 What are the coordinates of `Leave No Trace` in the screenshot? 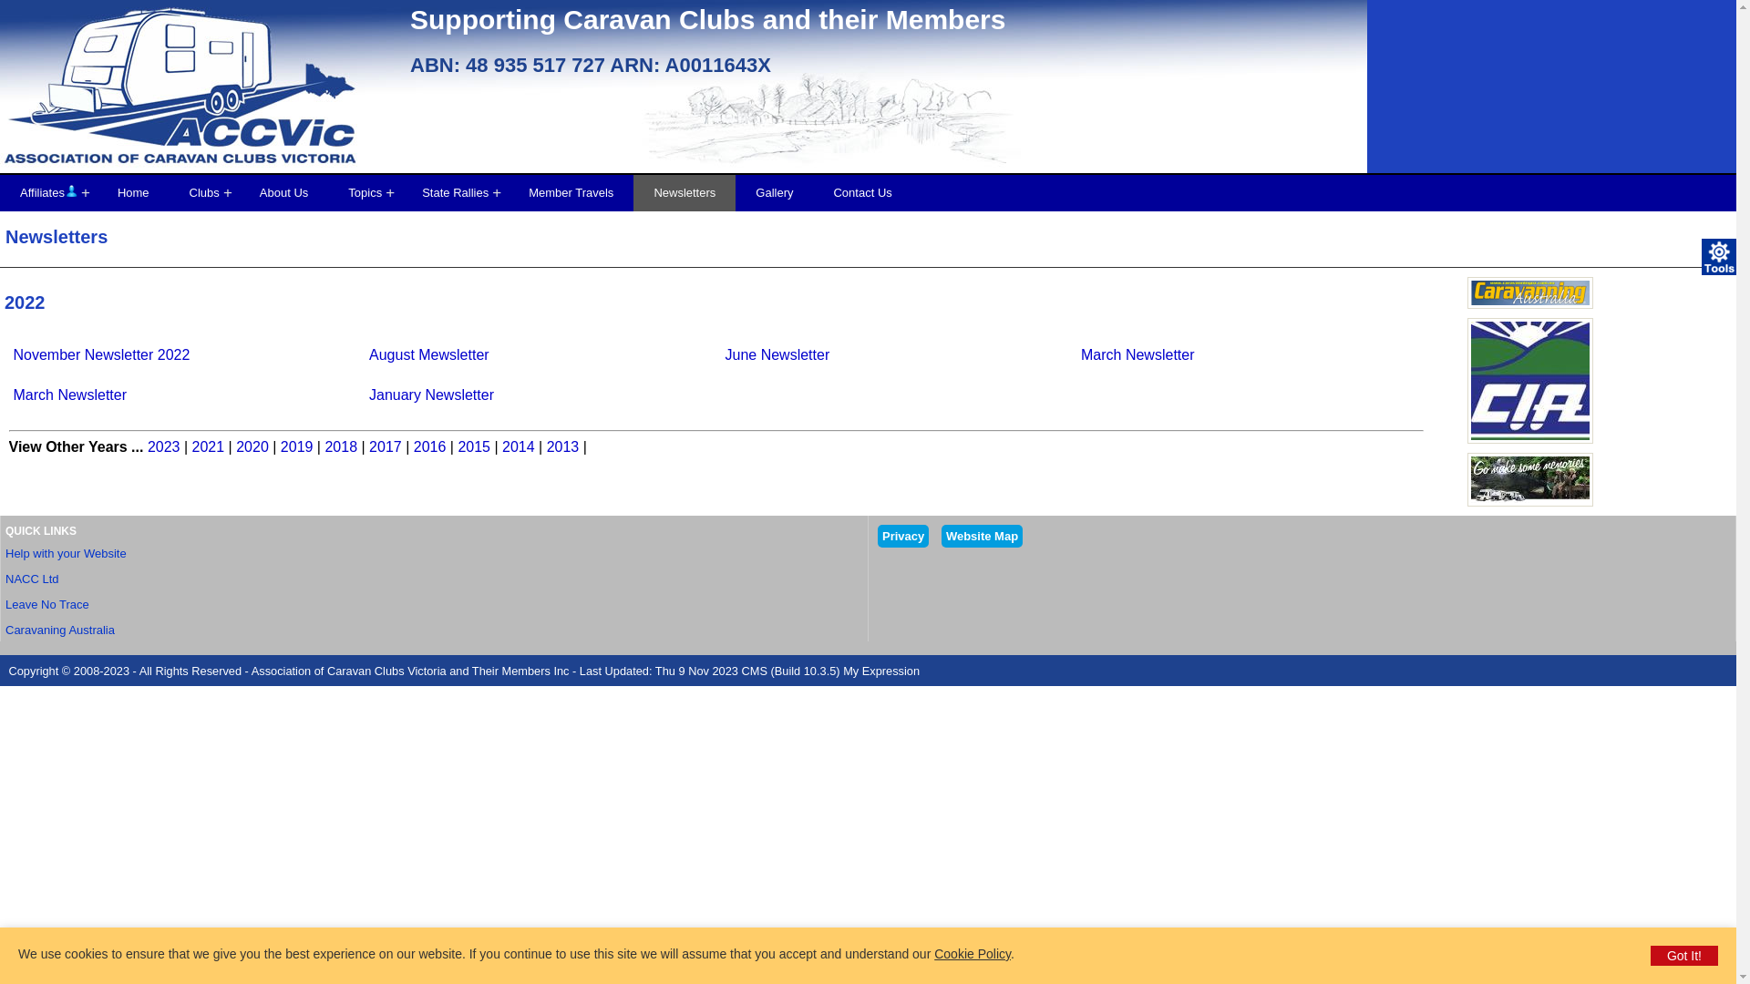 It's located at (47, 605).